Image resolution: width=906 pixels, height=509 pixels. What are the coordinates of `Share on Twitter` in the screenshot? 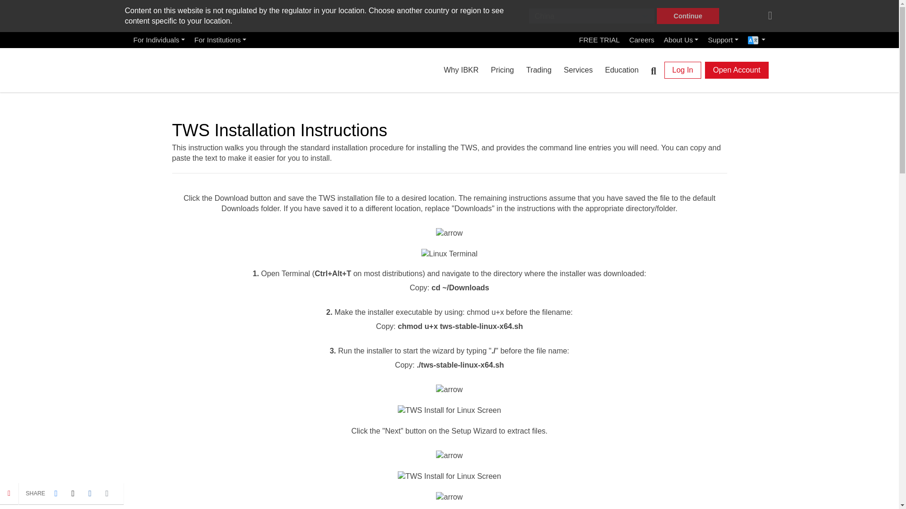 It's located at (73, 493).